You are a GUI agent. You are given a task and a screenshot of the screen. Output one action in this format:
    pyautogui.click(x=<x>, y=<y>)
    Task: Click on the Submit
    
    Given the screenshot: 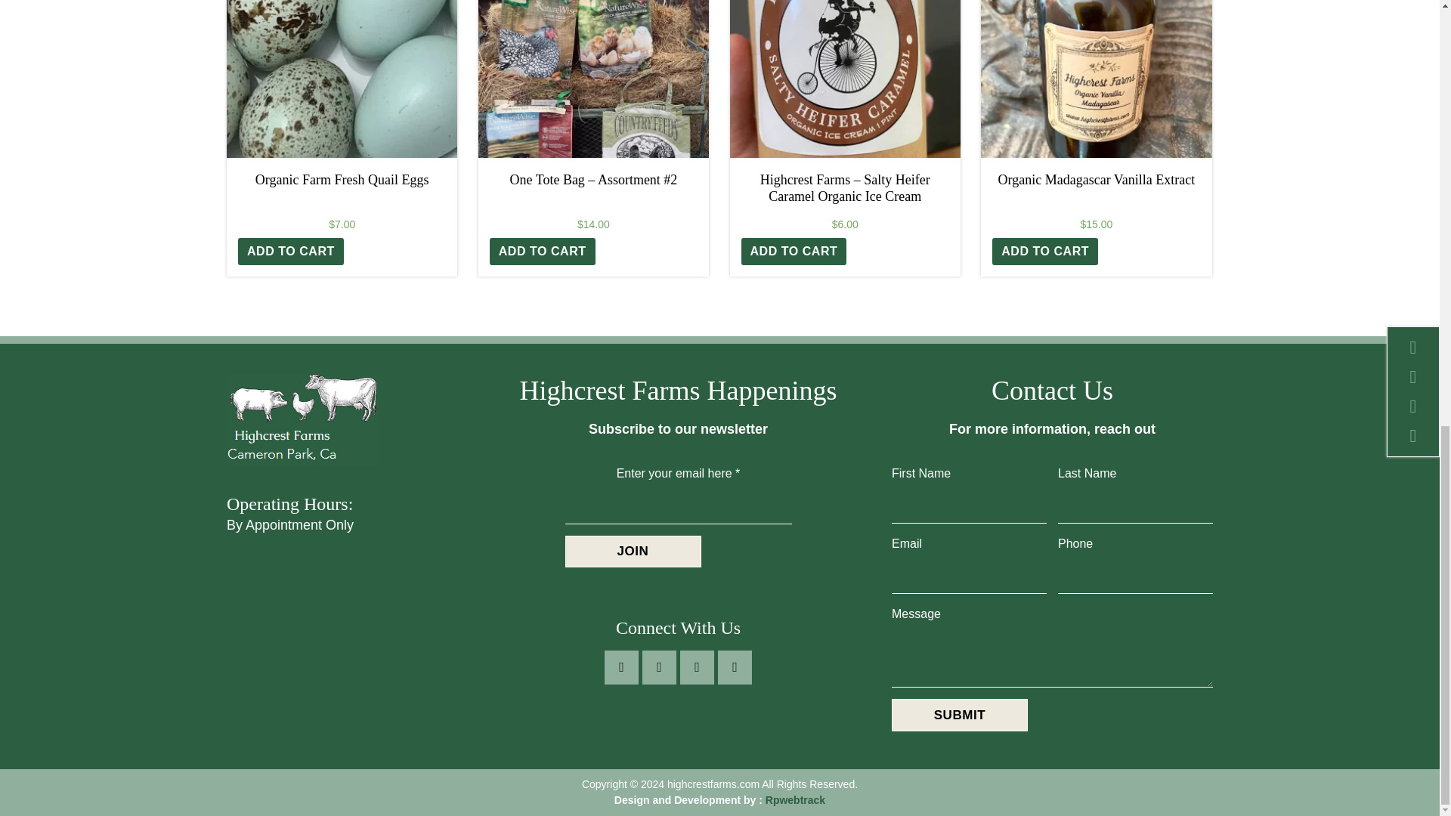 What is the action you would take?
    pyautogui.click(x=960, y=715)
    